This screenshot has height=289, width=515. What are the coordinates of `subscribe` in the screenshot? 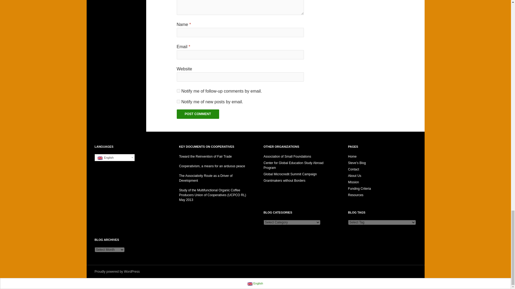 It's located at (178, 101).